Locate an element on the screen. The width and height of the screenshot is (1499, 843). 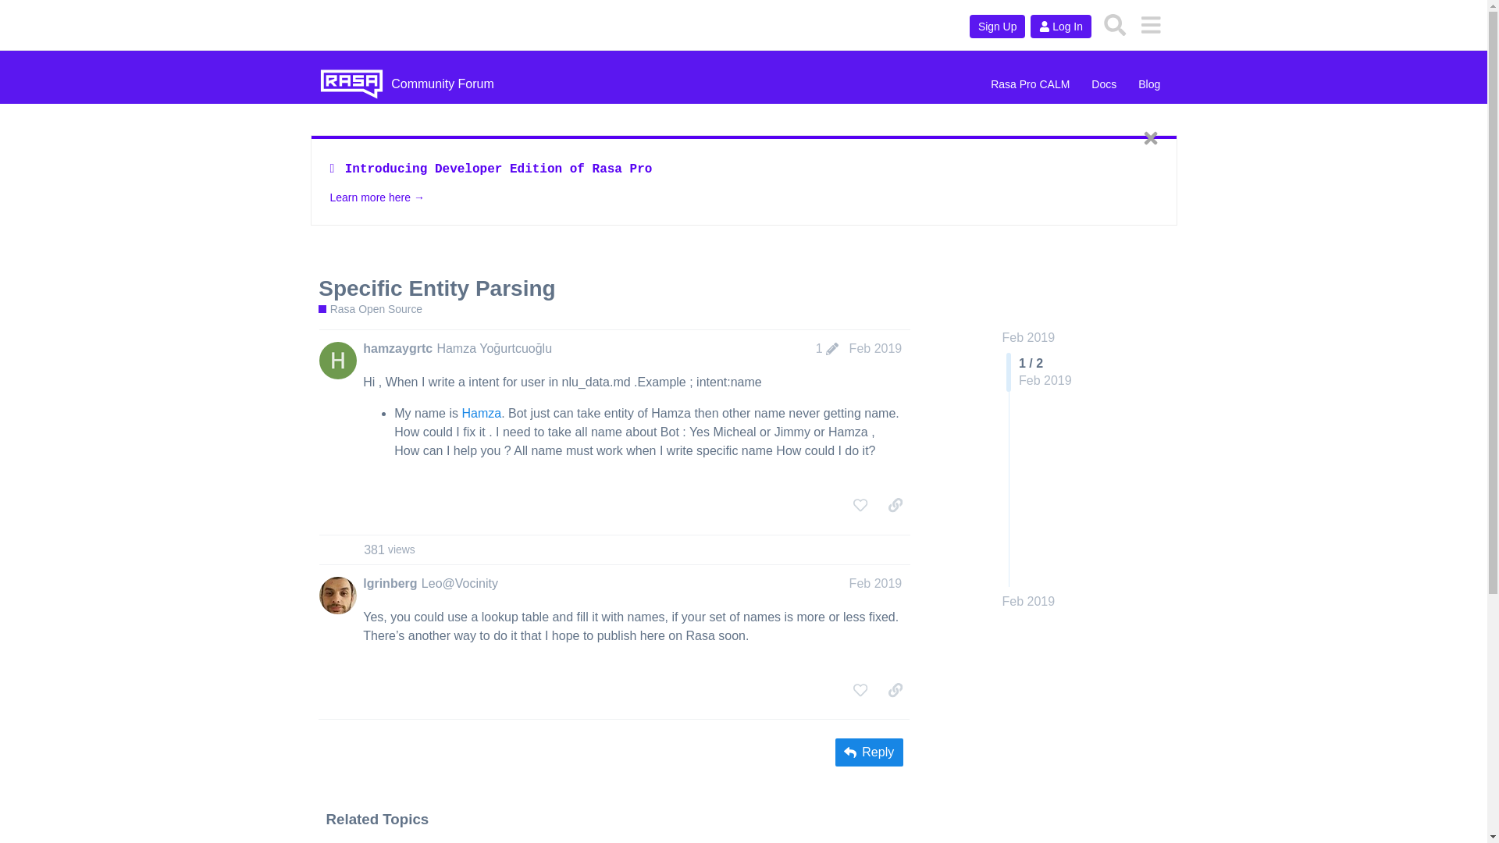
Jump to the last post is located at coordinates (397, 348).